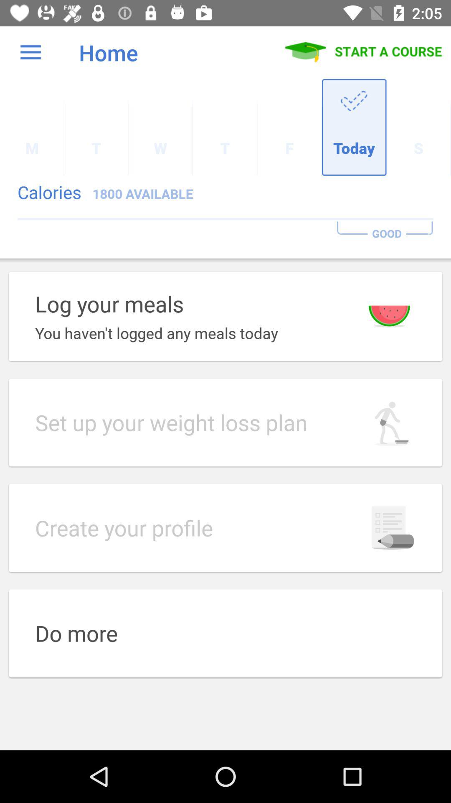 The image size is (451, 803). What do you see at coordinates (364, 52) in the screenshot?
I see `start` at bounding box center [364, 52].